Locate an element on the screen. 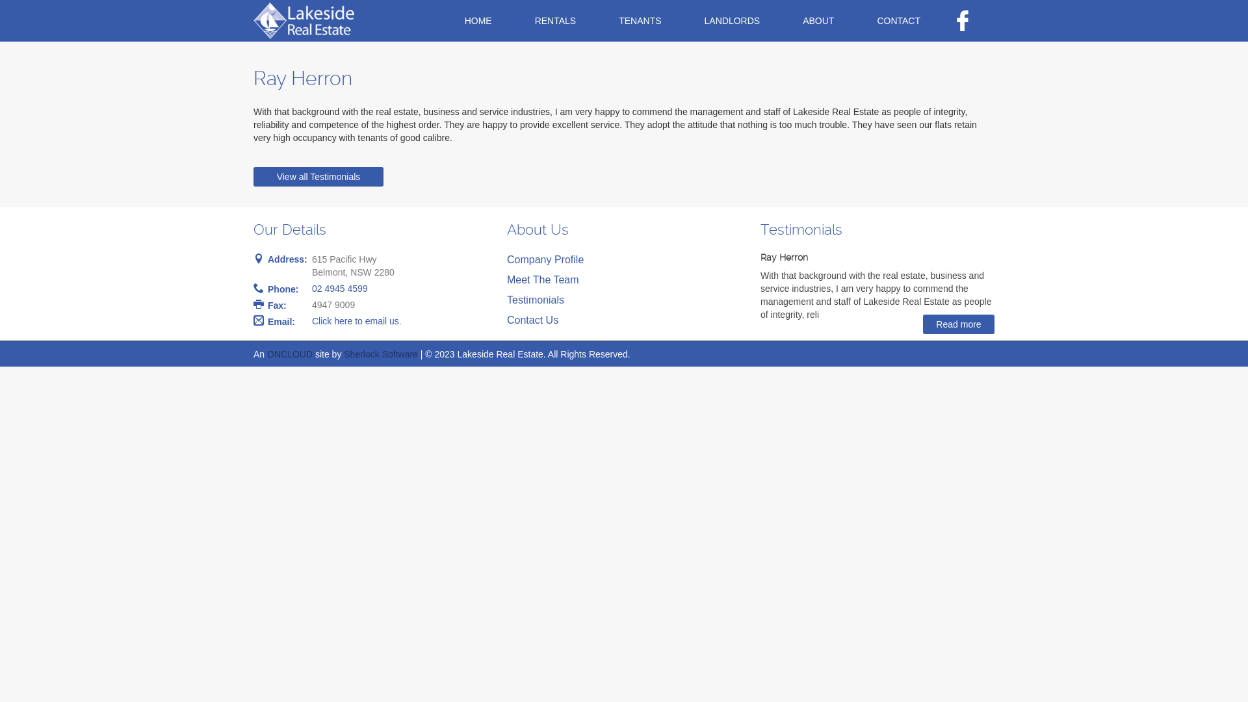  Testimonials is located at coordinates (536, 300).